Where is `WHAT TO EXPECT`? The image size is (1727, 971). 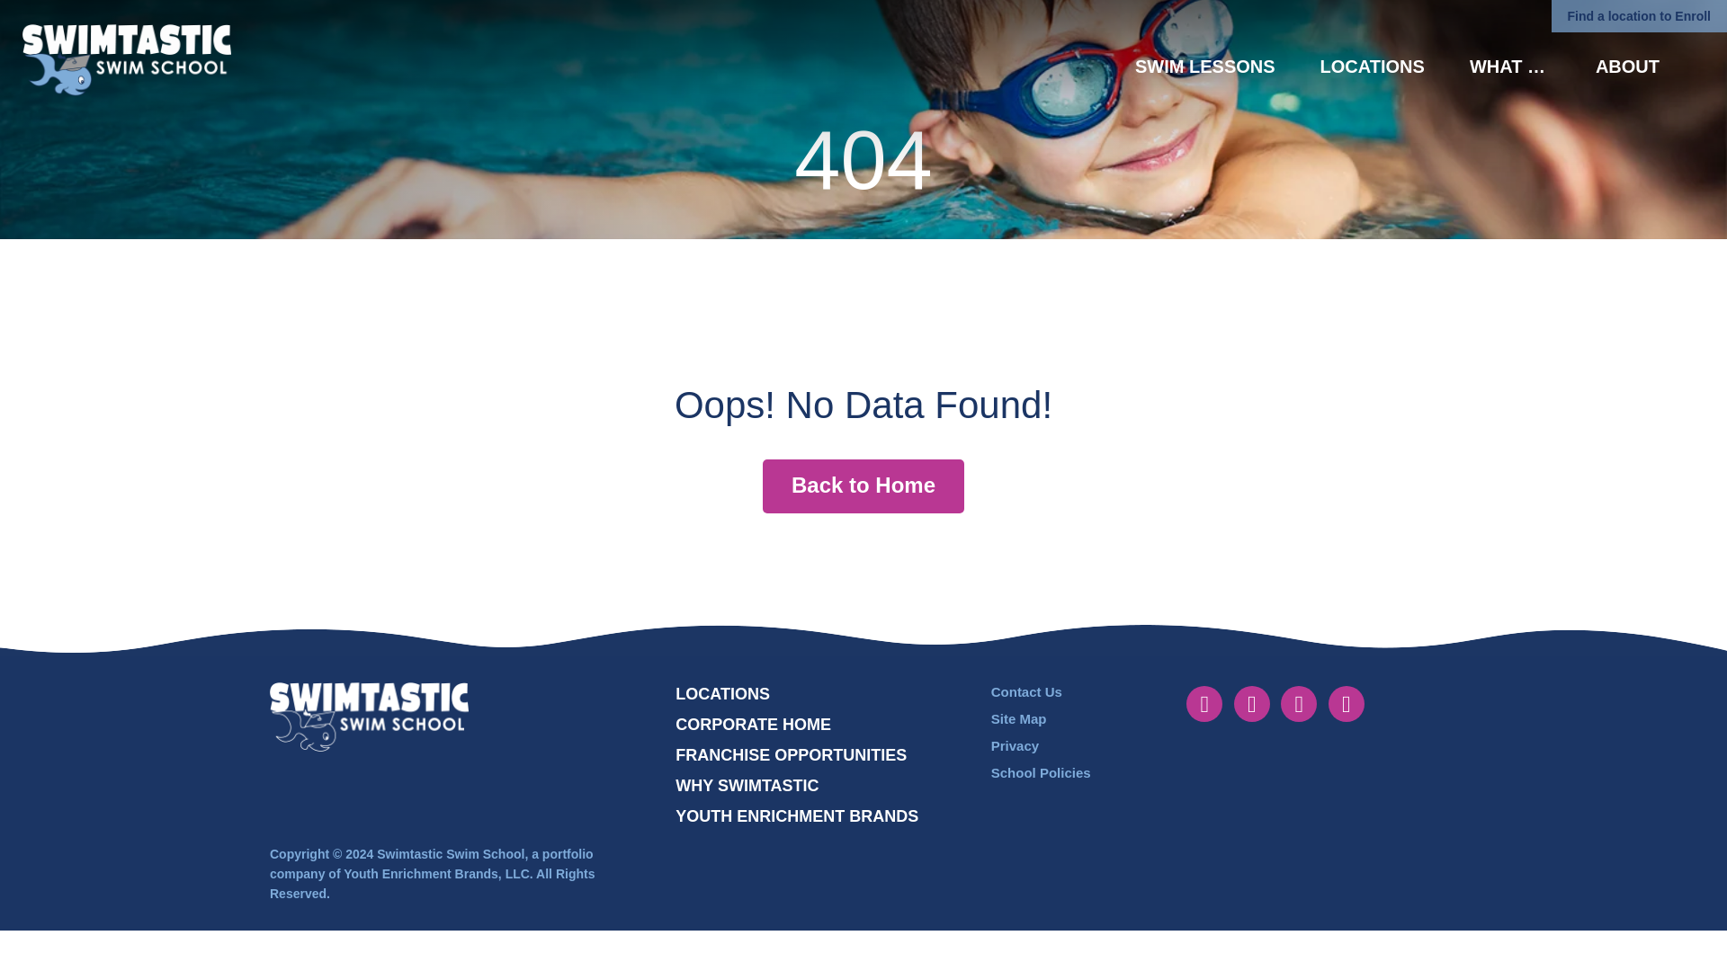
WHAT TO EXPECT is located at coordinates (1509, 67).